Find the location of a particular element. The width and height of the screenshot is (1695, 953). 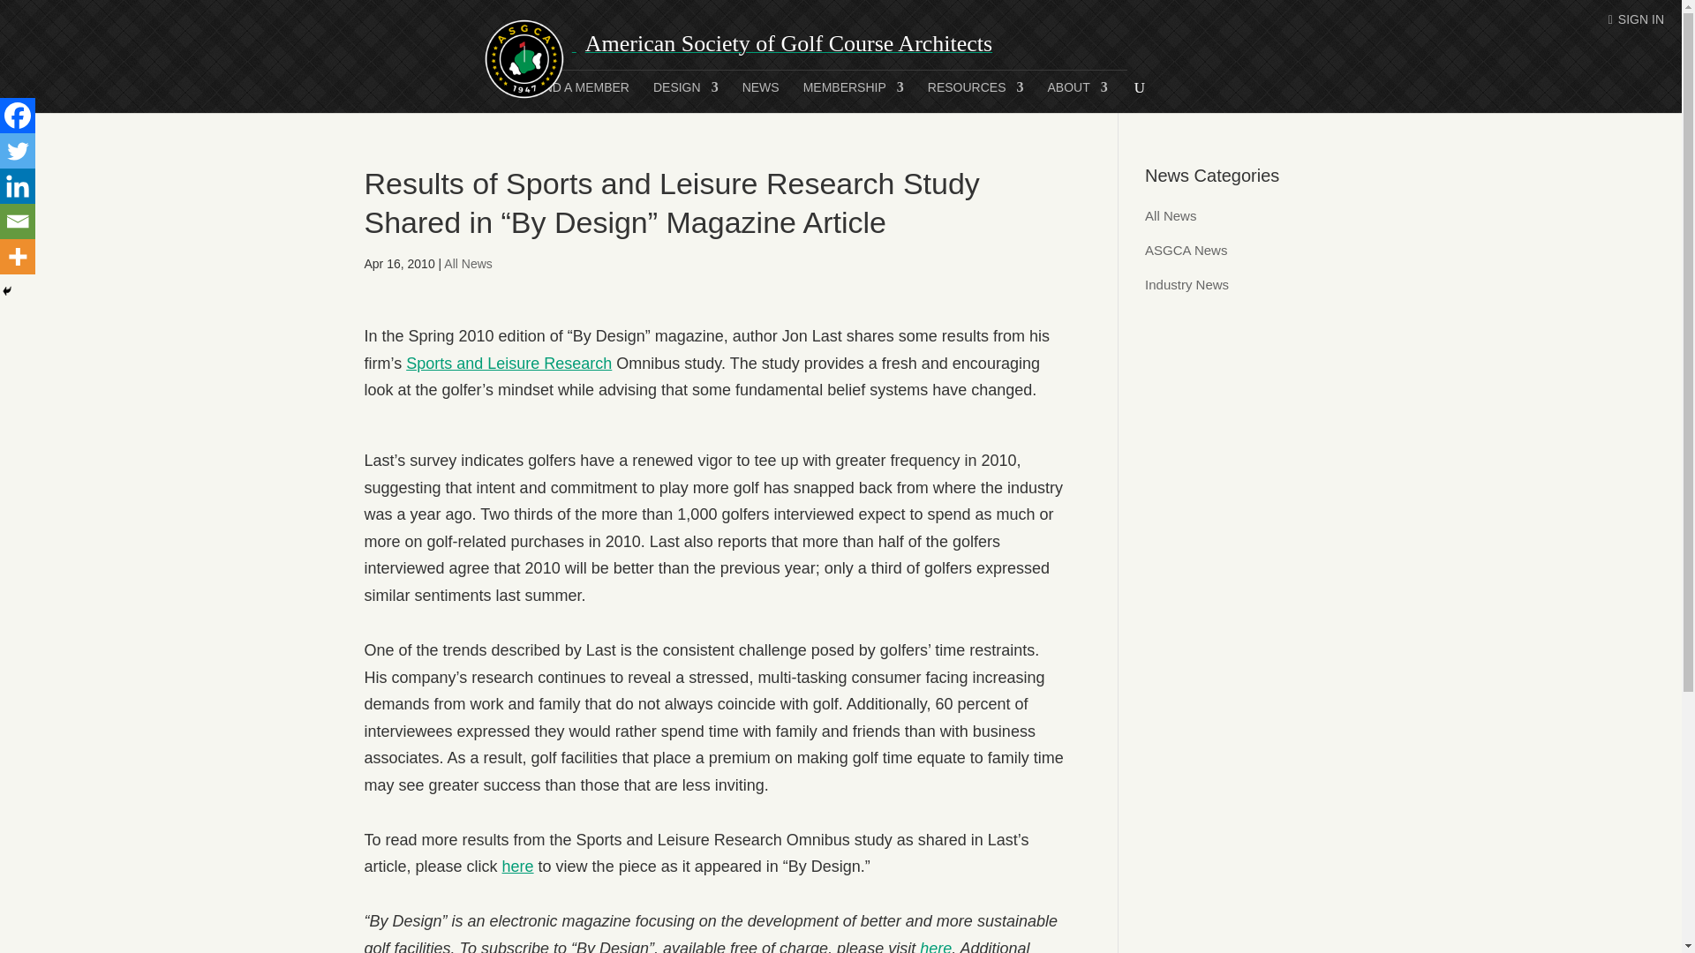

News category housing all News articles. is located at coordinates (1171, 215).